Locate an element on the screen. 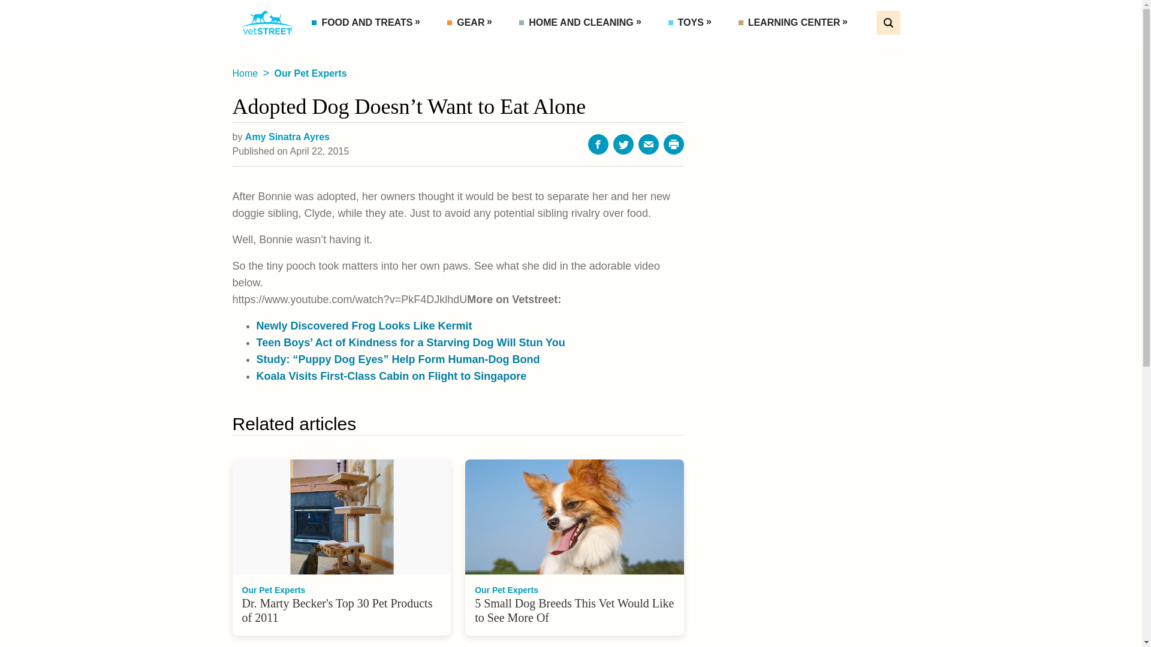  GEAR is located at coordinates (471, 23).